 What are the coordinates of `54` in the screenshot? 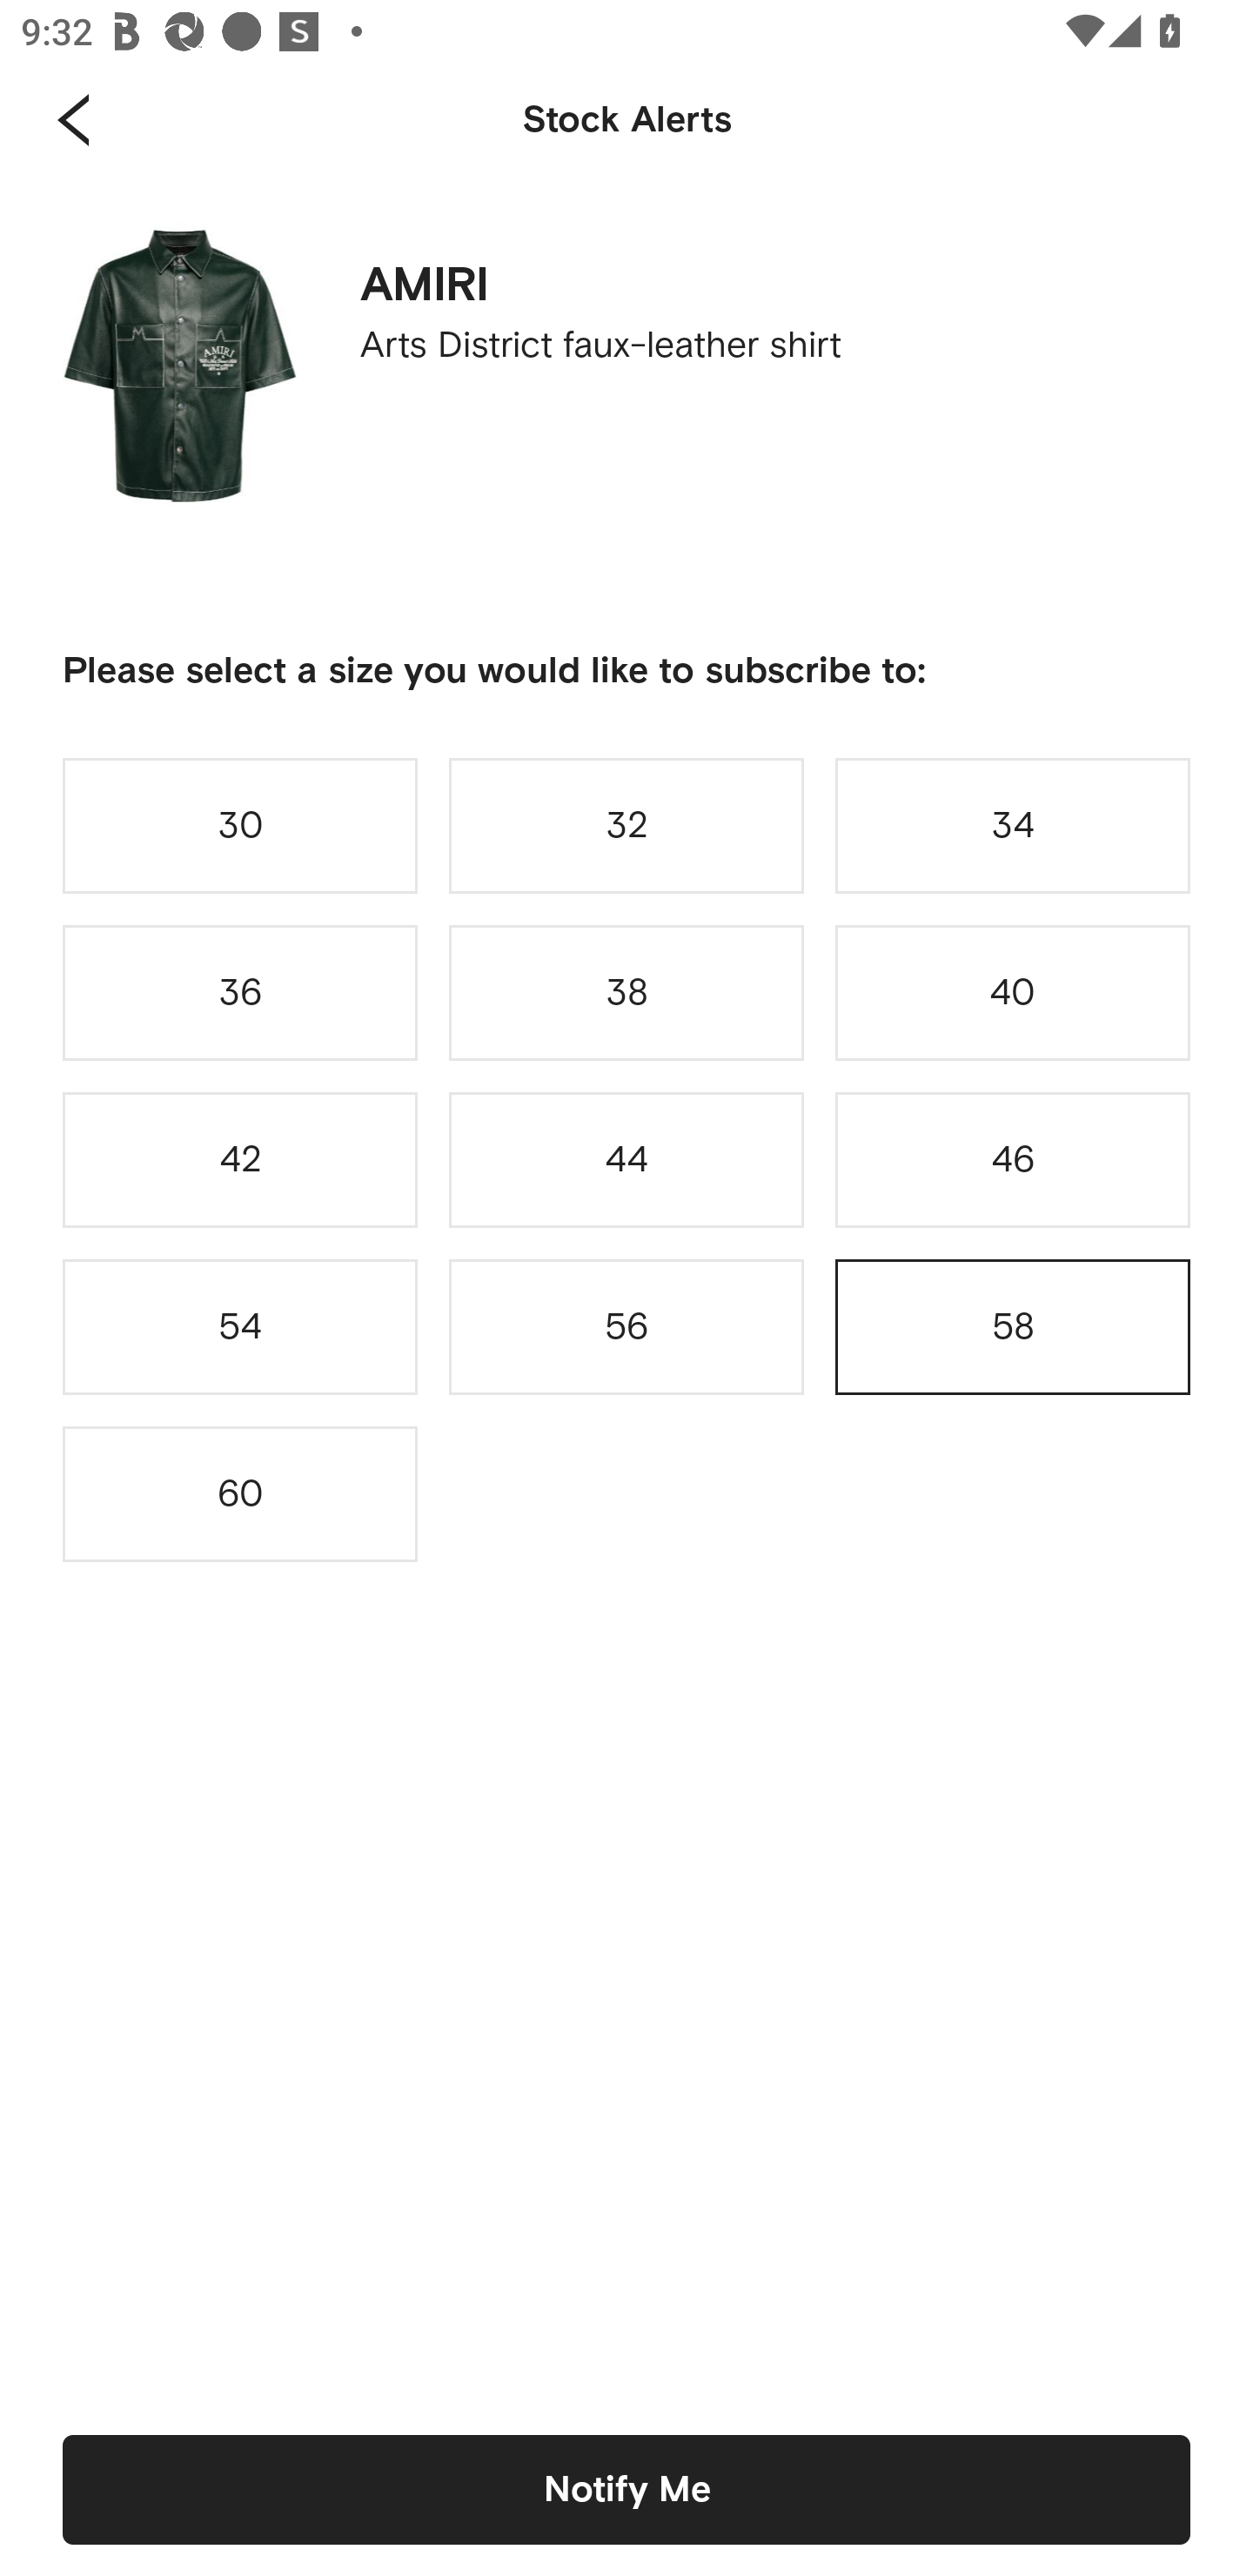 It's located at (240, 1328).